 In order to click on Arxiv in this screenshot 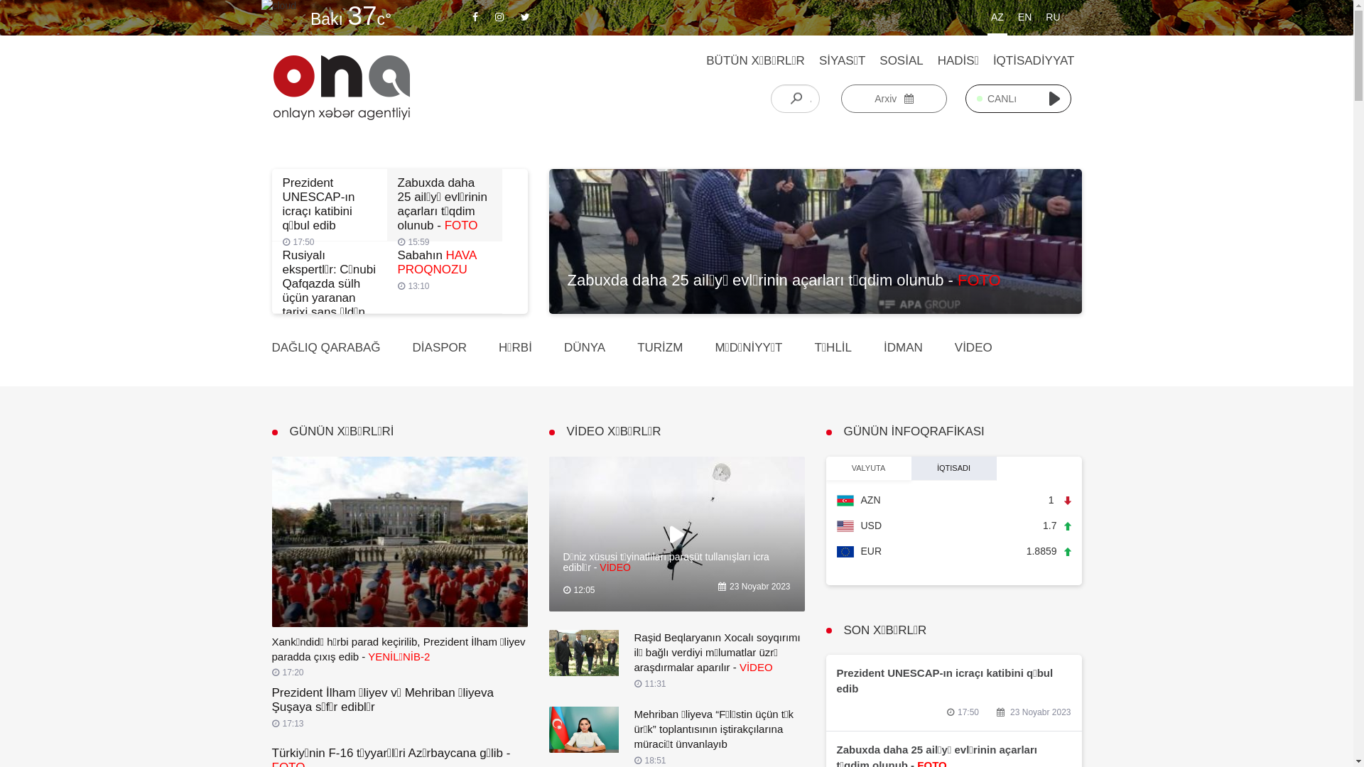, I will do `click(894, 99)`.